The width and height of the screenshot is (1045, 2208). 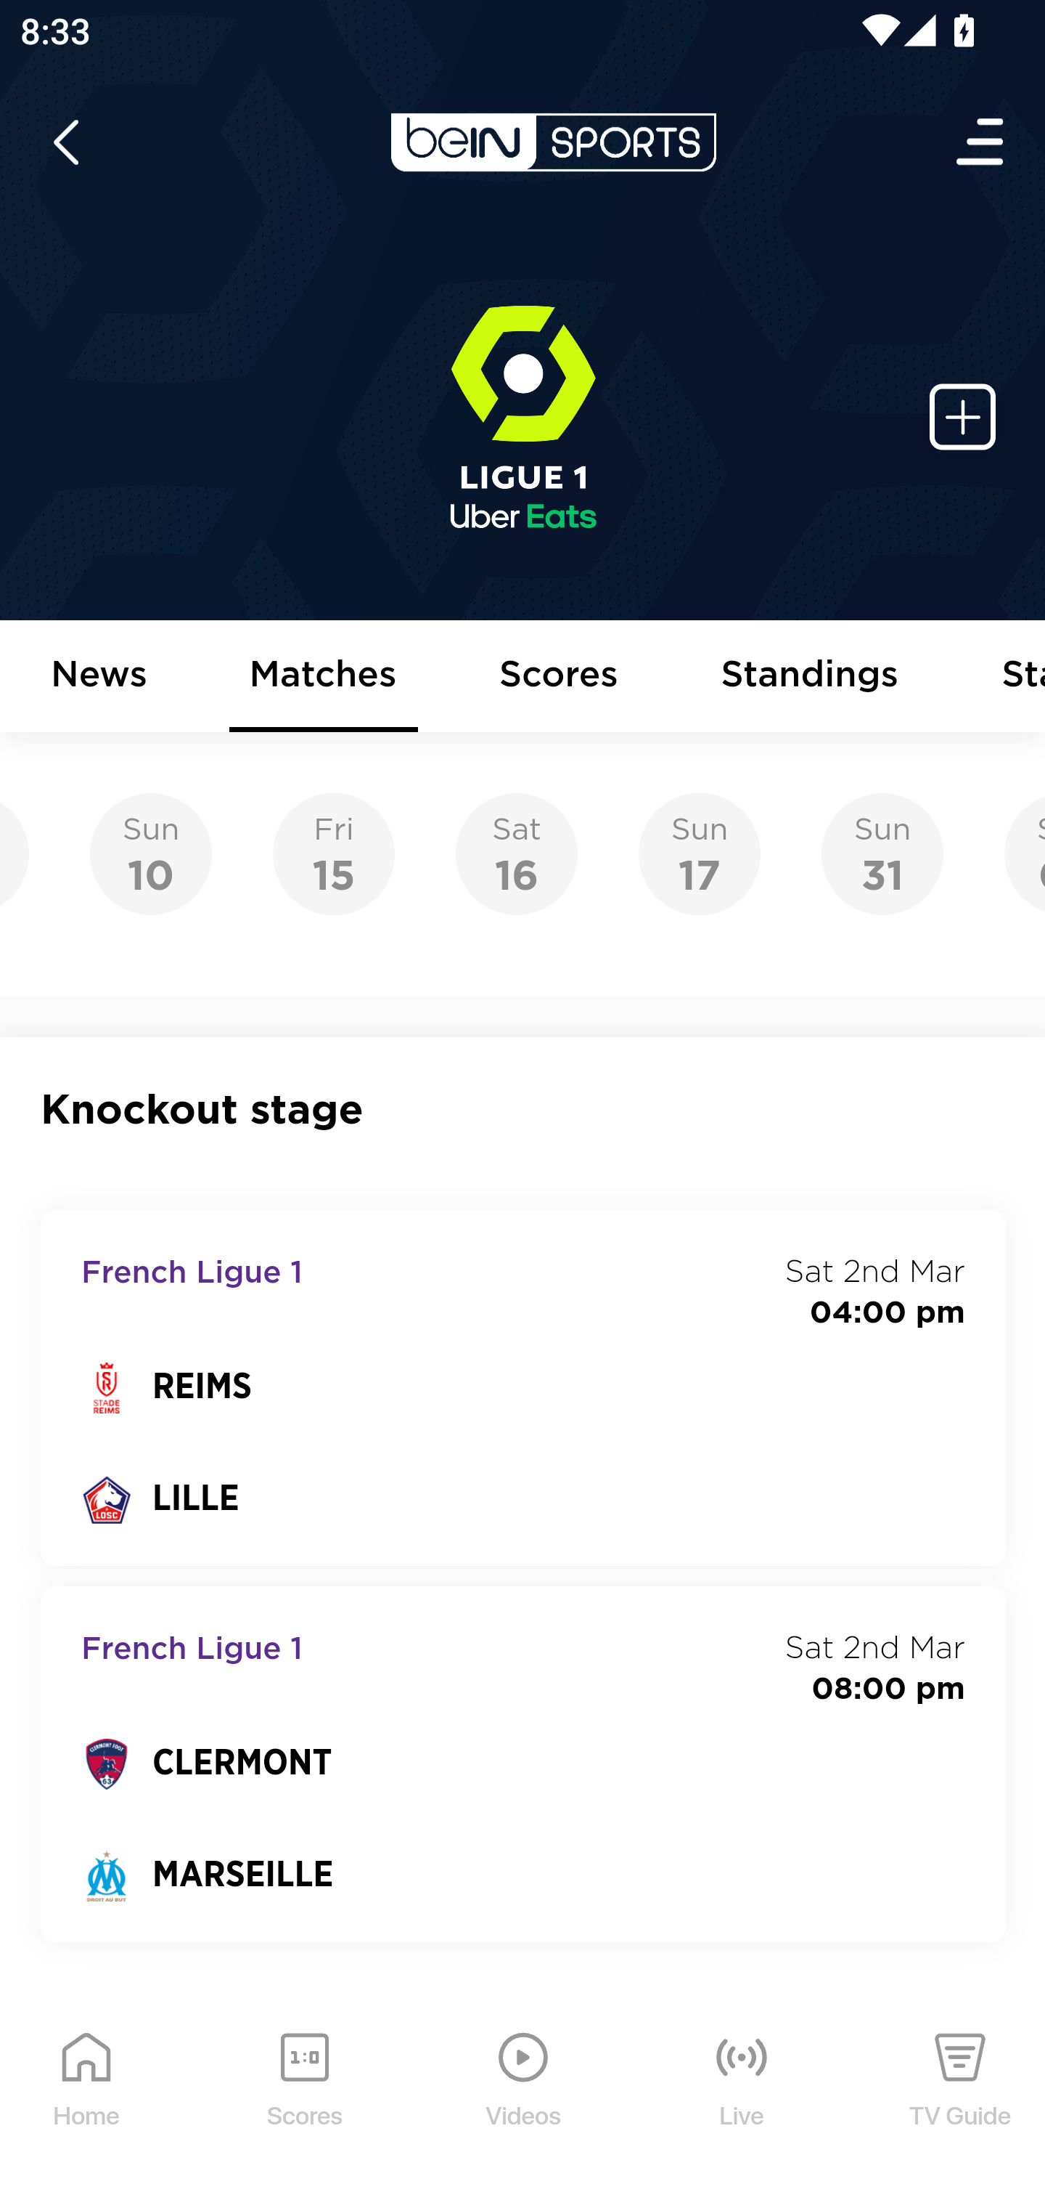 What do you see at coordinates (961, 2101) in the screenshot?
I see `TV Guide TV Guide Icon TV Guide` at bounding box center [961, 2101].